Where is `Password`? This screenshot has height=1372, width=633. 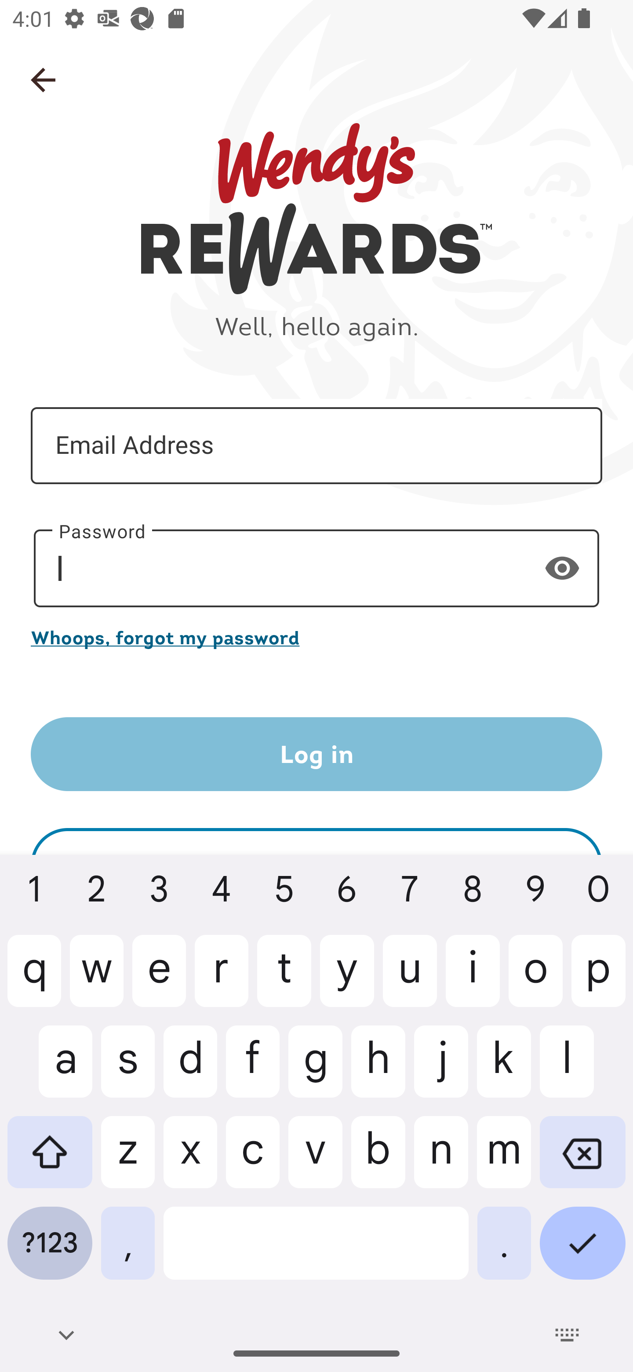 Password is located at coordinates (316, 569).